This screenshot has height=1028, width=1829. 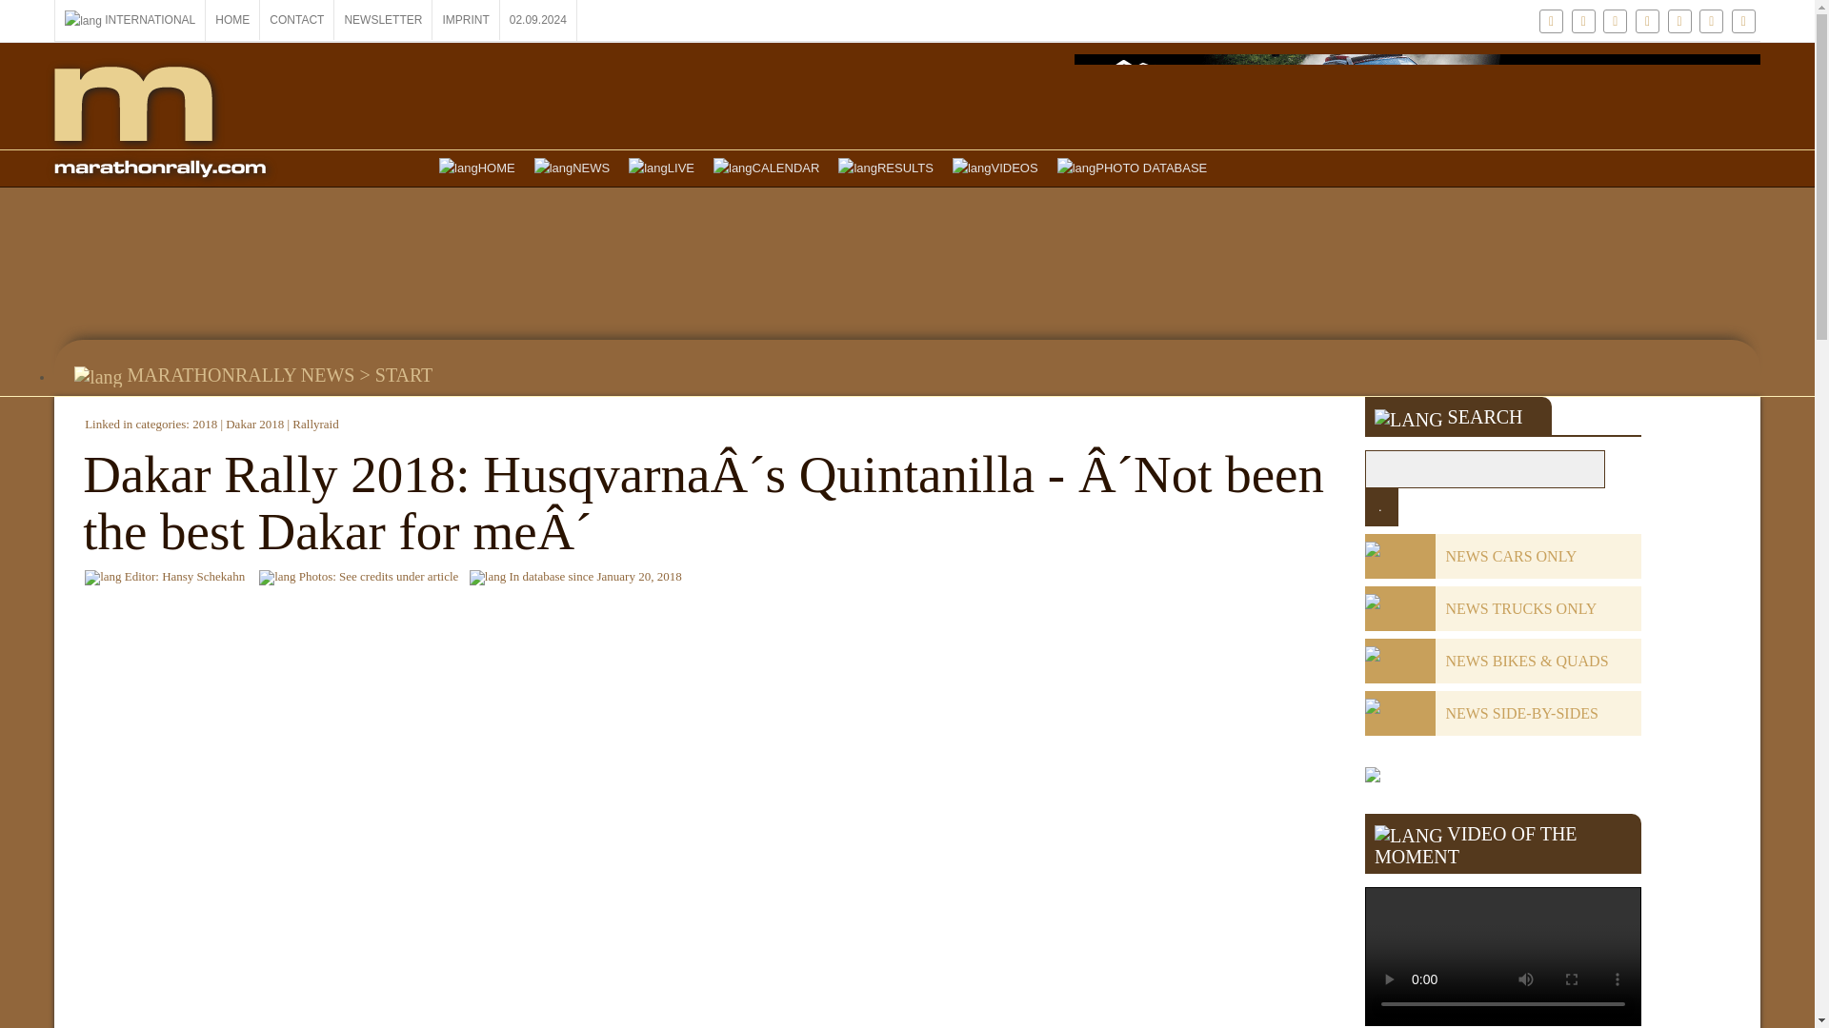 What do you see at coordinates (661, 168) in the screenshot?
I see `LIVE` at bounding box center [661, 168].